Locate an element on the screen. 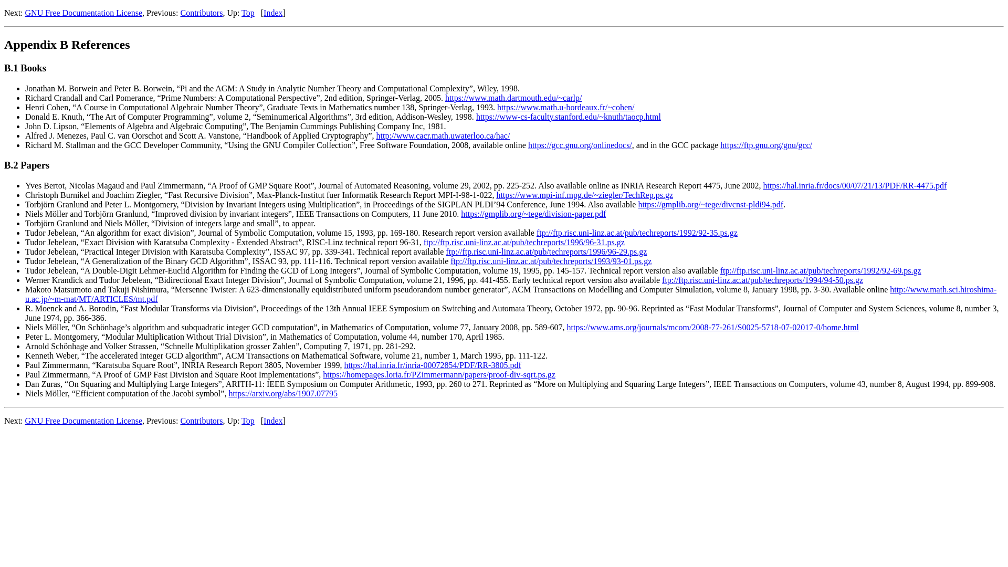 This screenshot has width=1008, height=567. GNU Free Documentation License is located at coordinates (84, 13).